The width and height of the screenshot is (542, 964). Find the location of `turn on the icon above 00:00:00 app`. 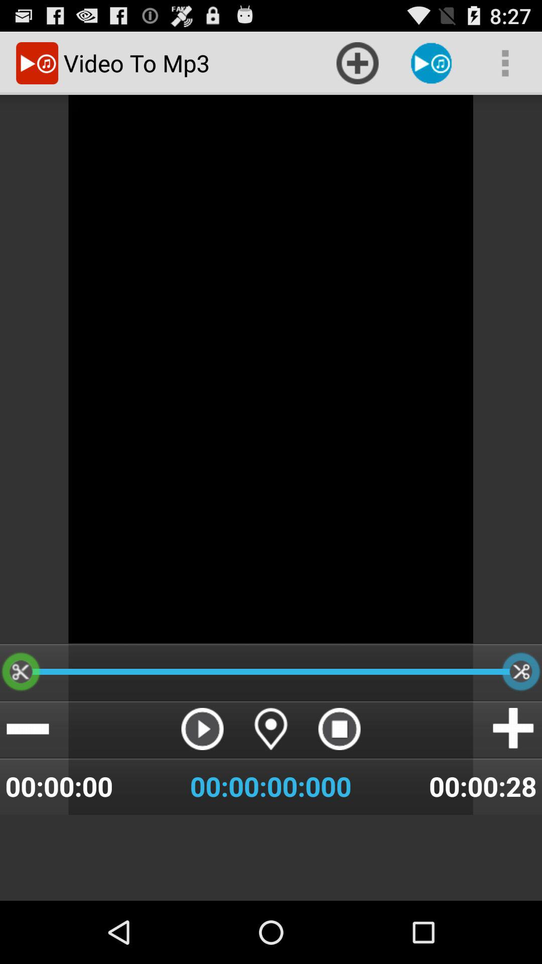

turn on the icon above 00:00:00 app is located at coordinates (28, 729).